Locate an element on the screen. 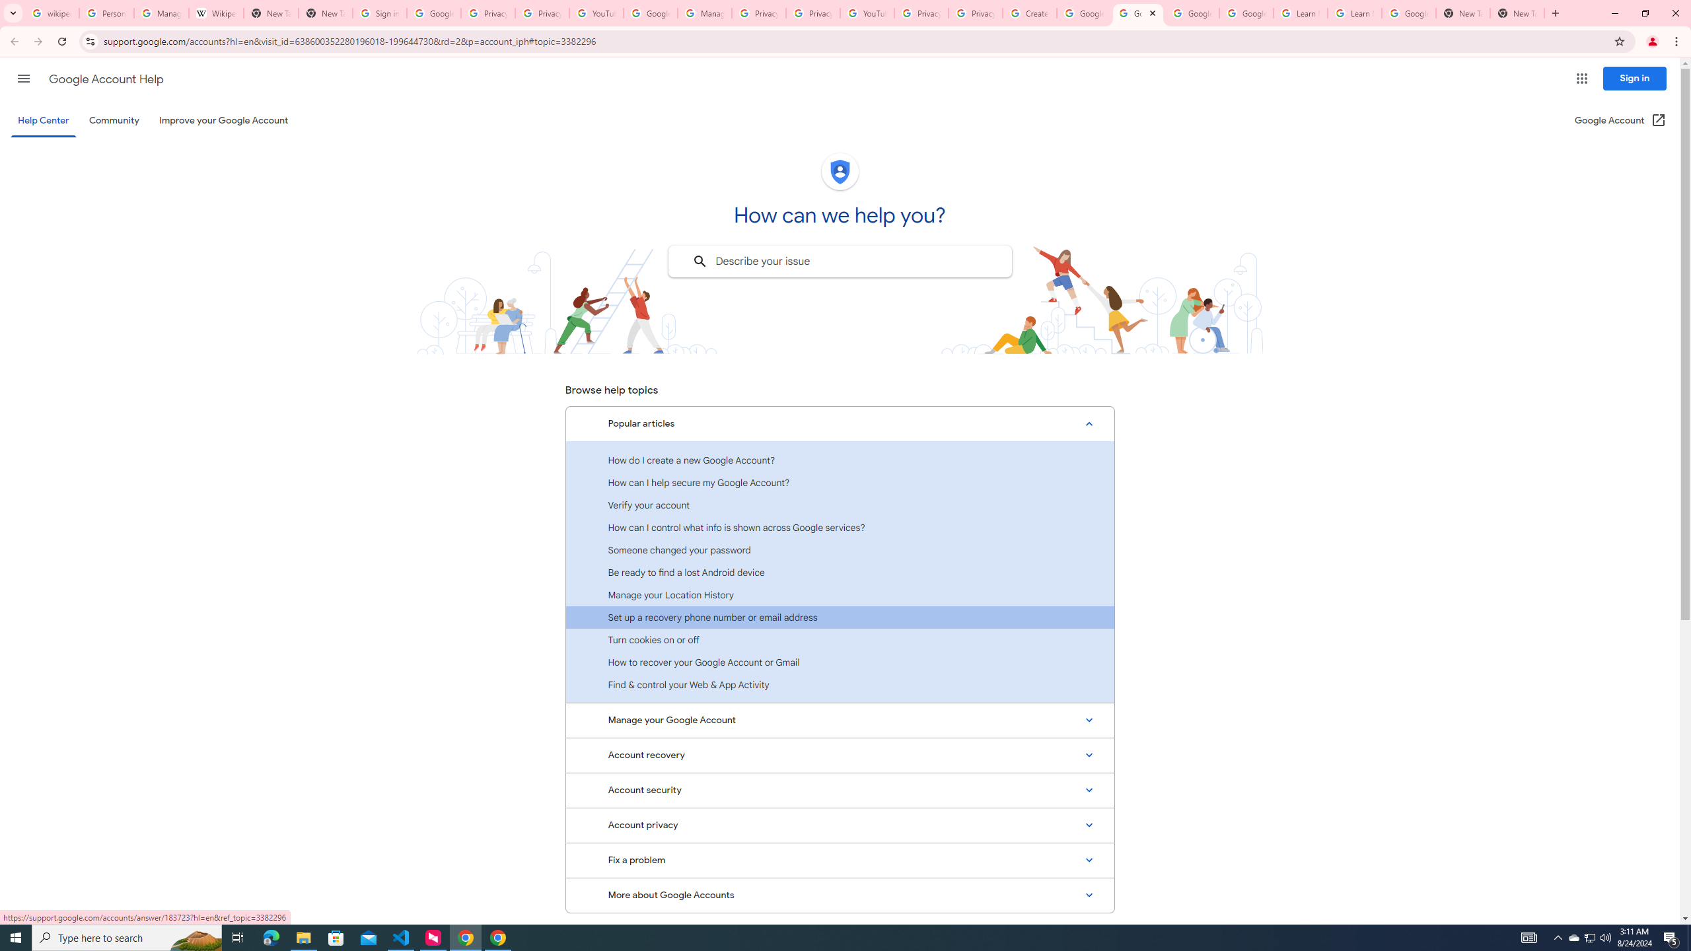  Improve your Google Account is located at coordinates (224, 120).